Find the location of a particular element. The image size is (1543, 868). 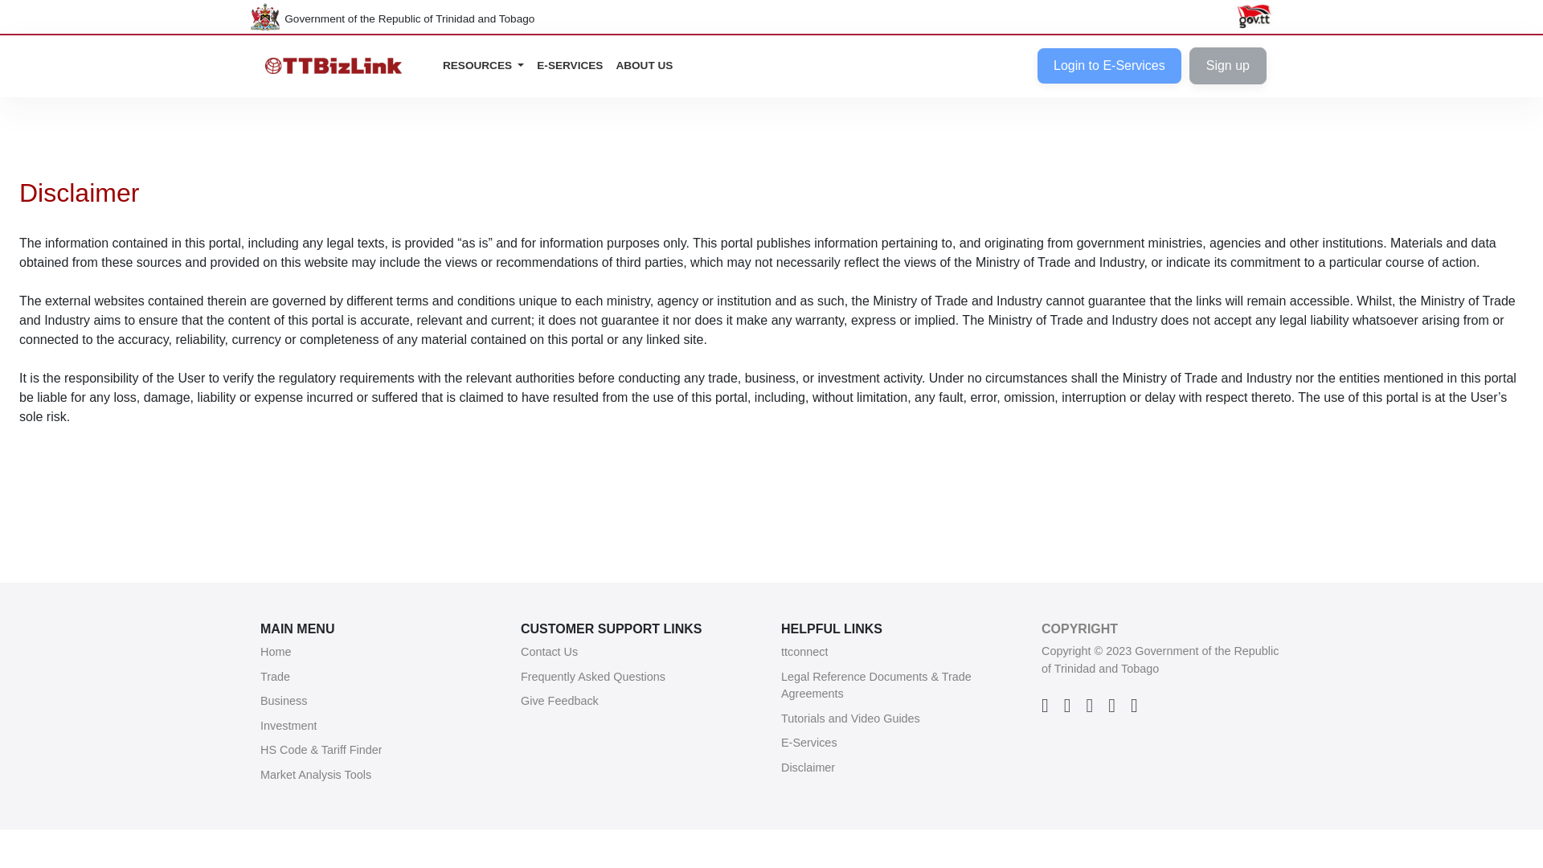

Login to E-Services is located at coordinates (1113, 66).